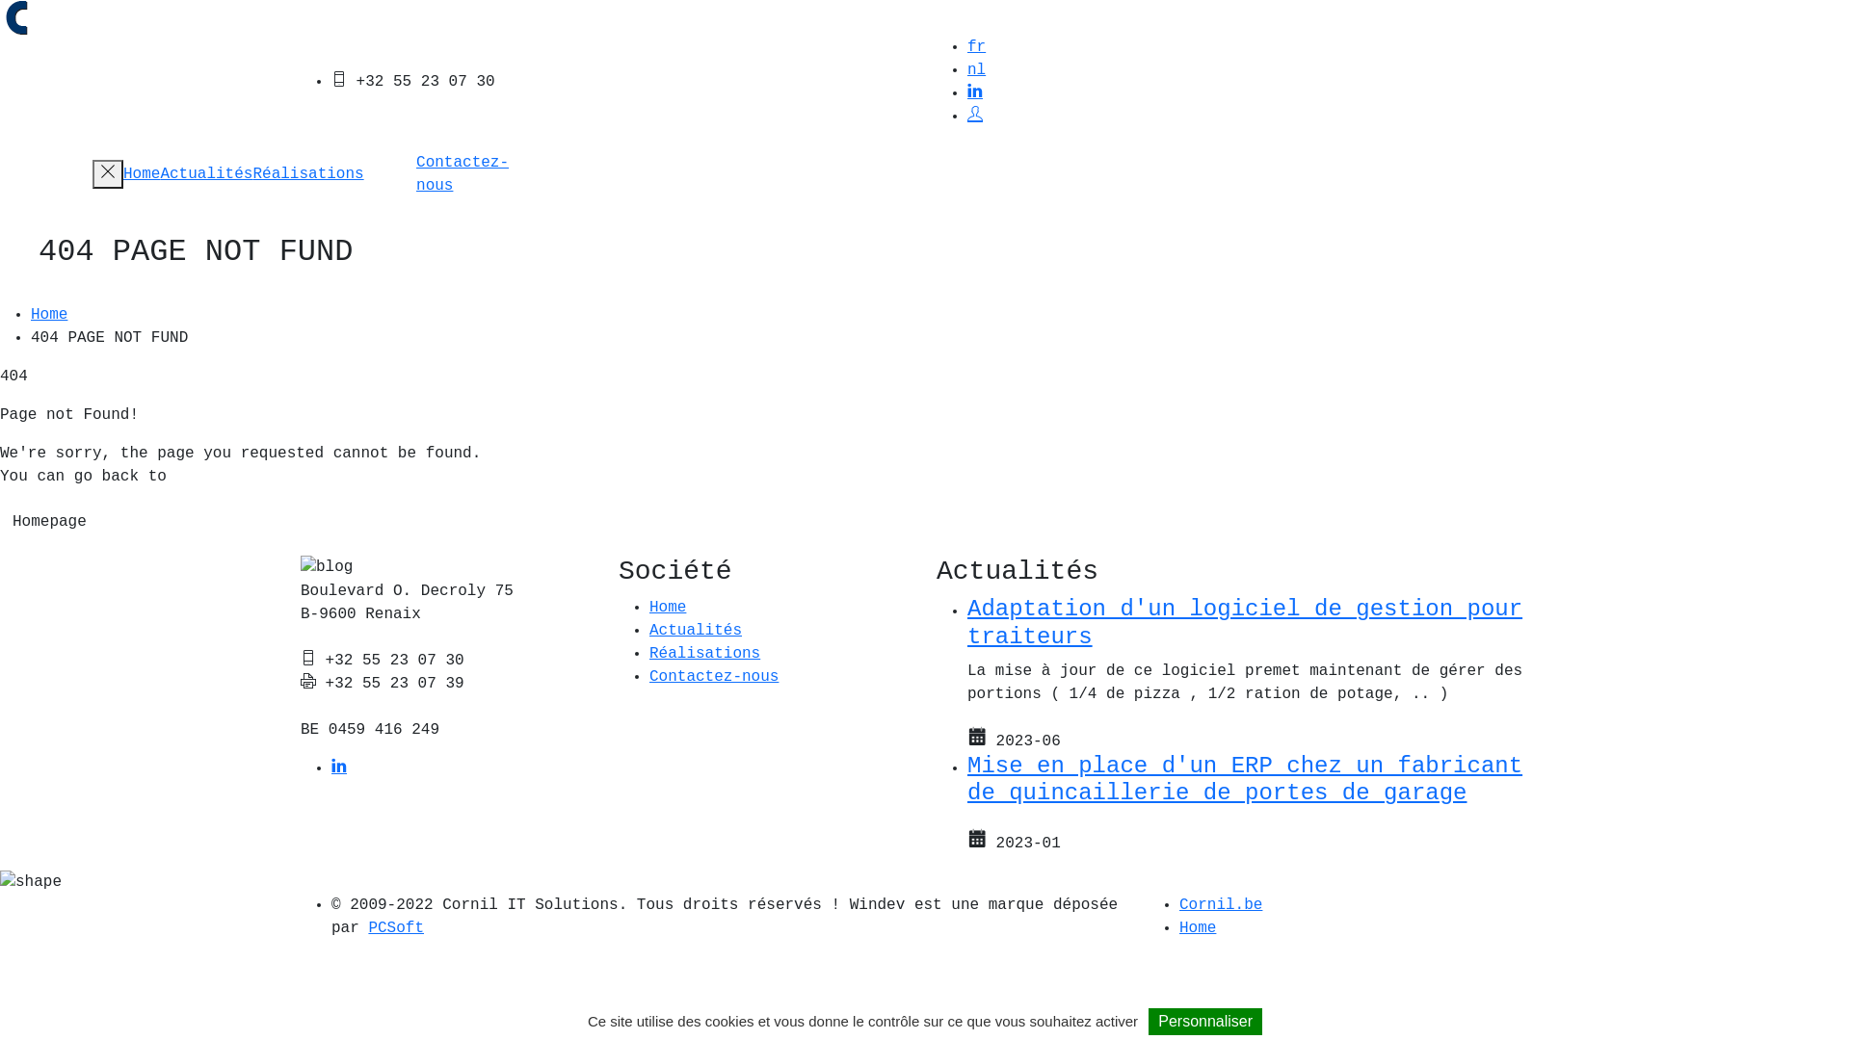 The width and height of the screenshot is (1850, 1040). I want to click on PCSoft, so click(396, 928).